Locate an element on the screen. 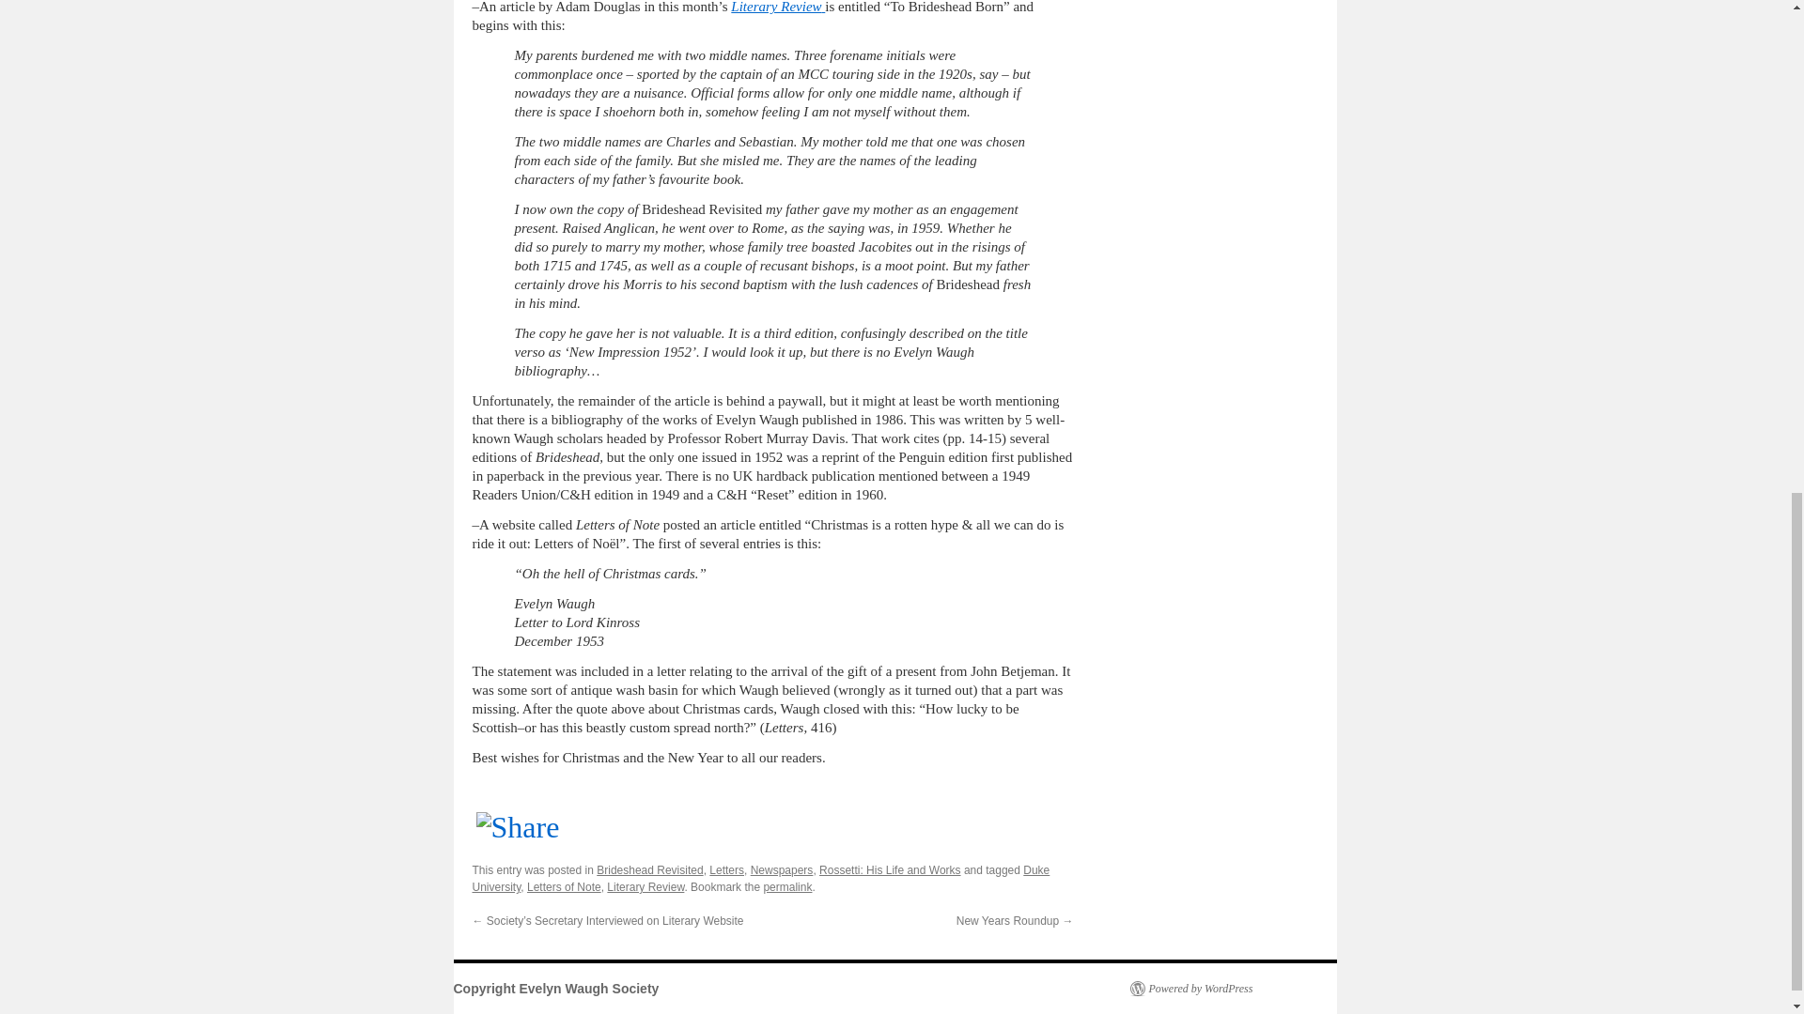 The image size is (1804, 1014). Letters is located at coordinates (725, 870).